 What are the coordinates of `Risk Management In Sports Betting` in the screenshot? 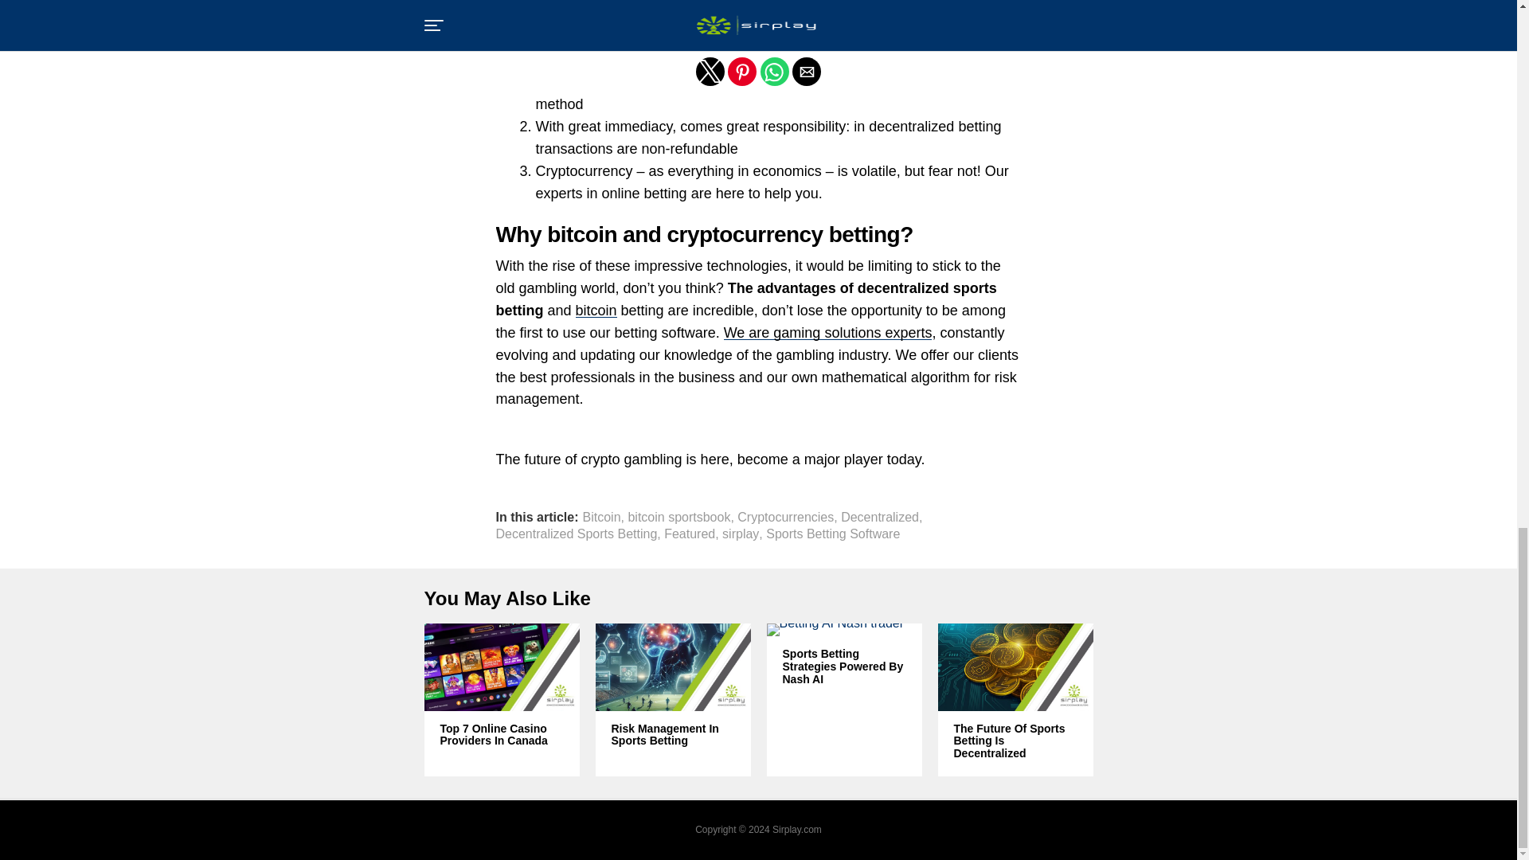 It's located at (674, 736).